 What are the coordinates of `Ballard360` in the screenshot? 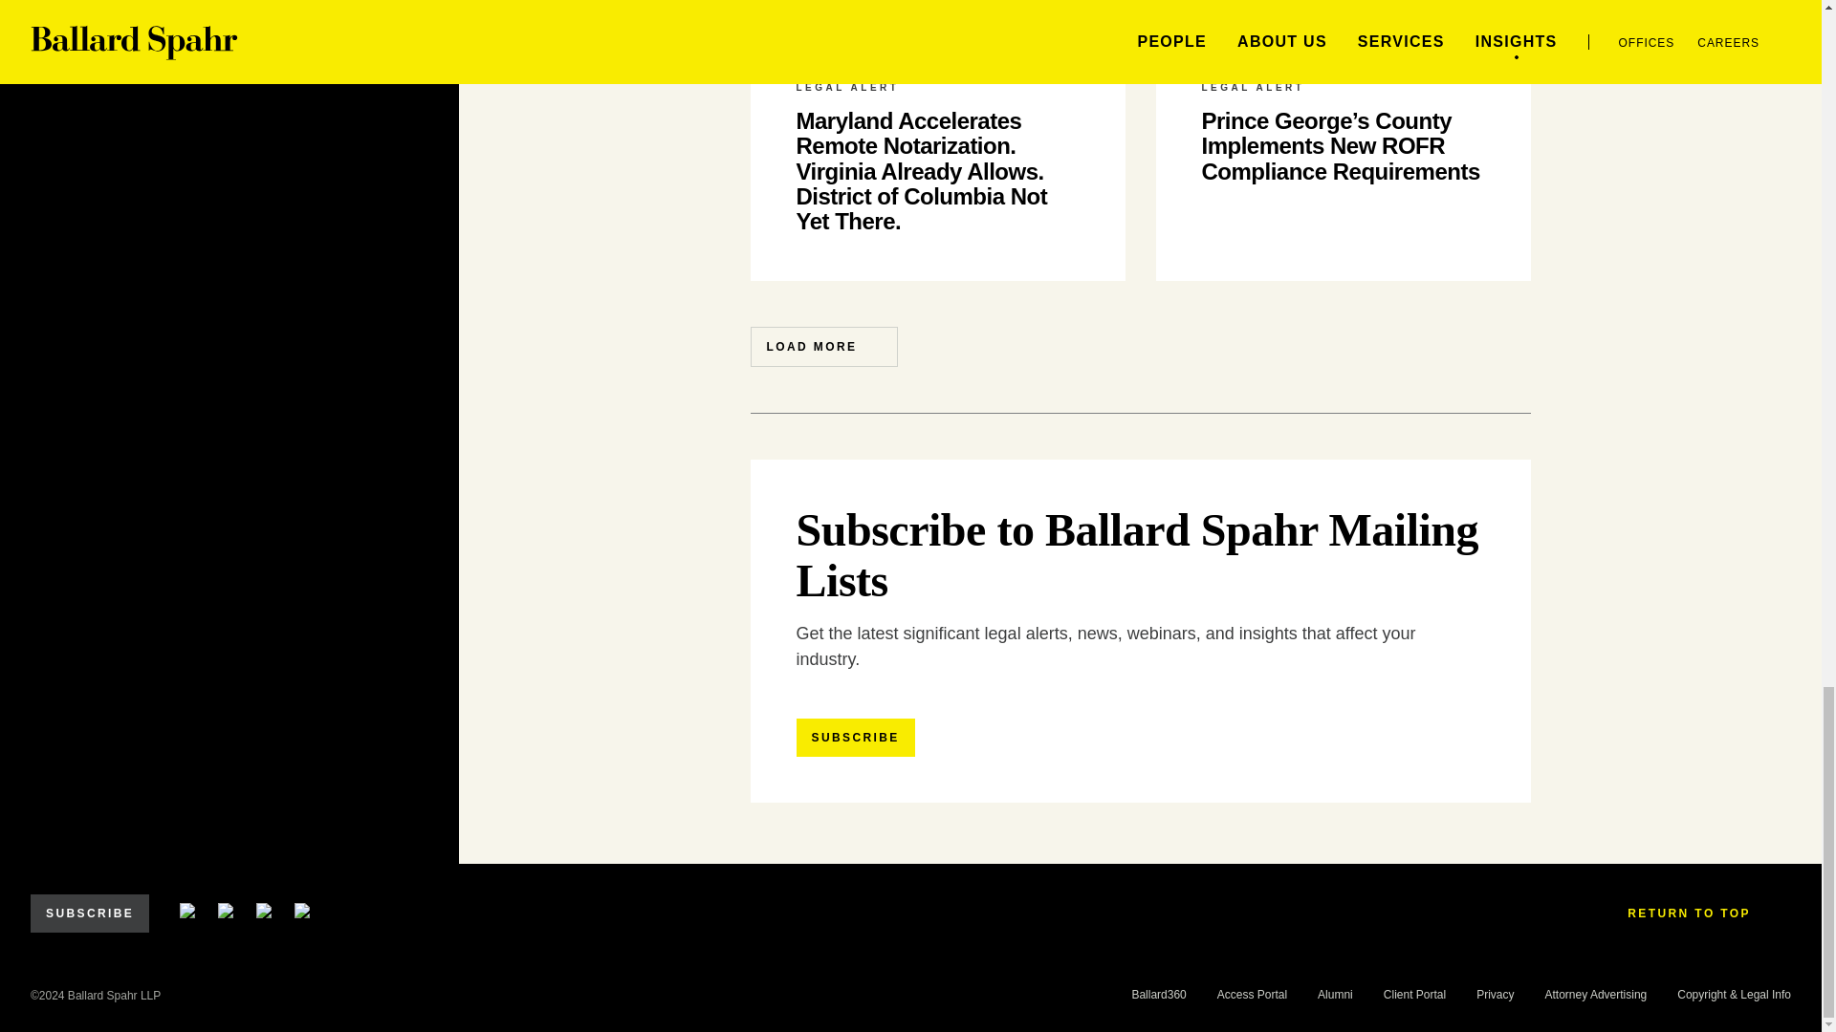 It's located at (1158, 994).